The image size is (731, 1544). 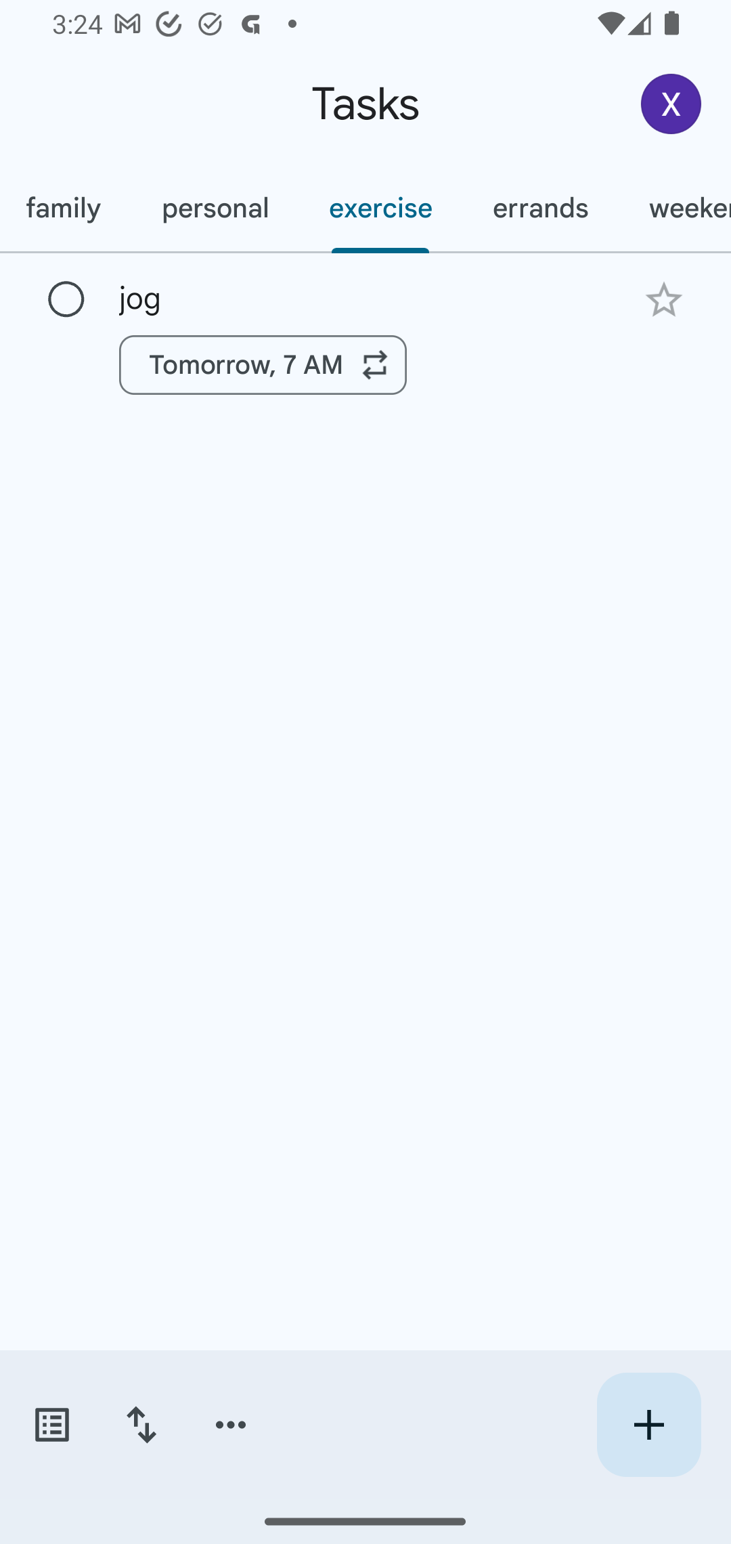 What do you see at coordinates (215, 208) in the screenshot?
I see `personal` at bounding box center [215, 208].